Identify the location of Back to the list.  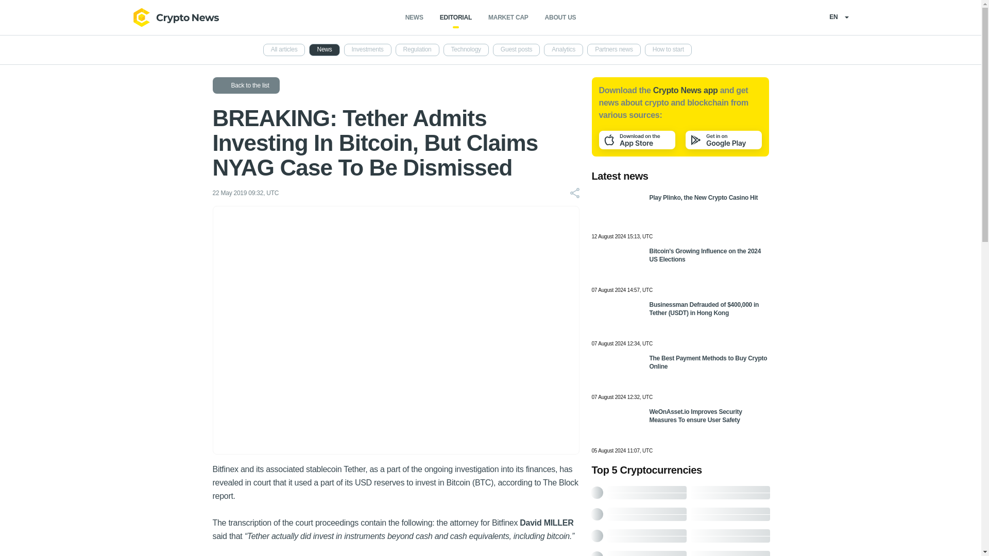
(245, 85).